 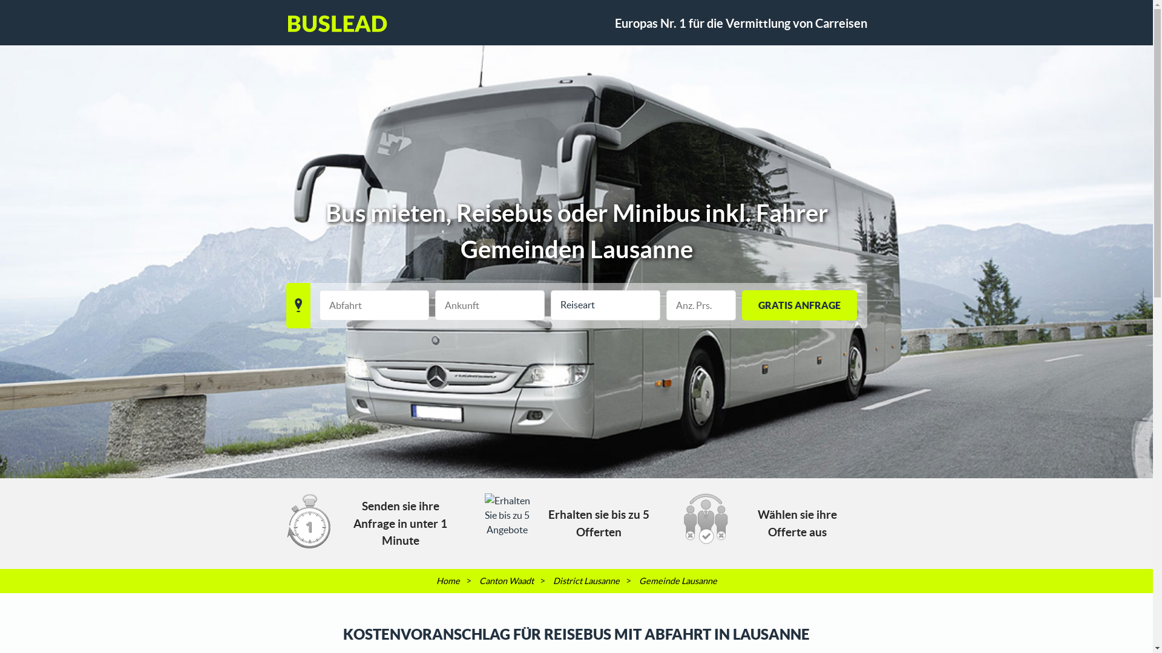 What do you see at coordinates (337, 24) in the screenshot?
I see `Buslead DE` at bounding box center [337, 24].